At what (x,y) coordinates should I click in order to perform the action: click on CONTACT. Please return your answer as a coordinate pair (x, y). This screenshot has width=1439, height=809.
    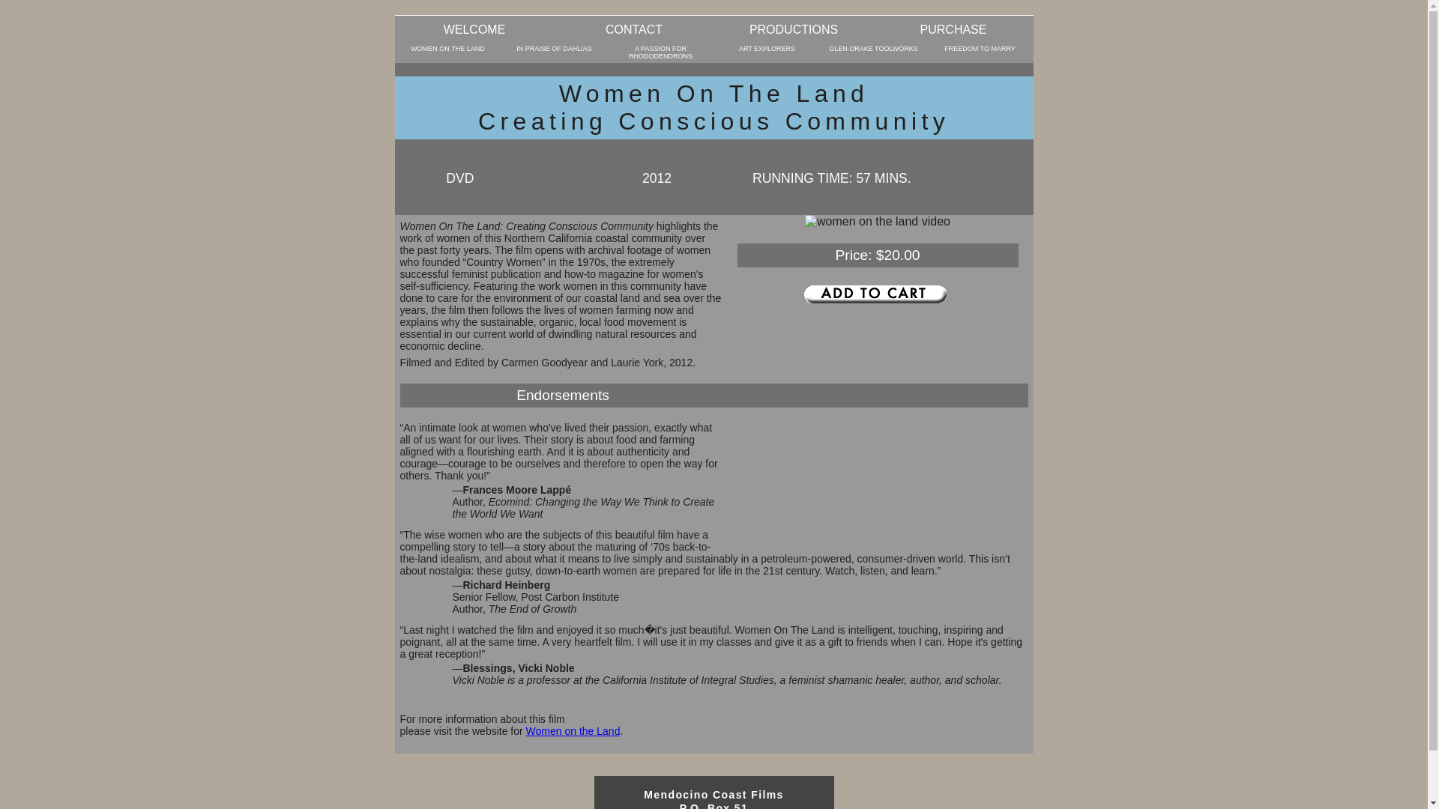
    Looking at the image, I should click on (634, 28).